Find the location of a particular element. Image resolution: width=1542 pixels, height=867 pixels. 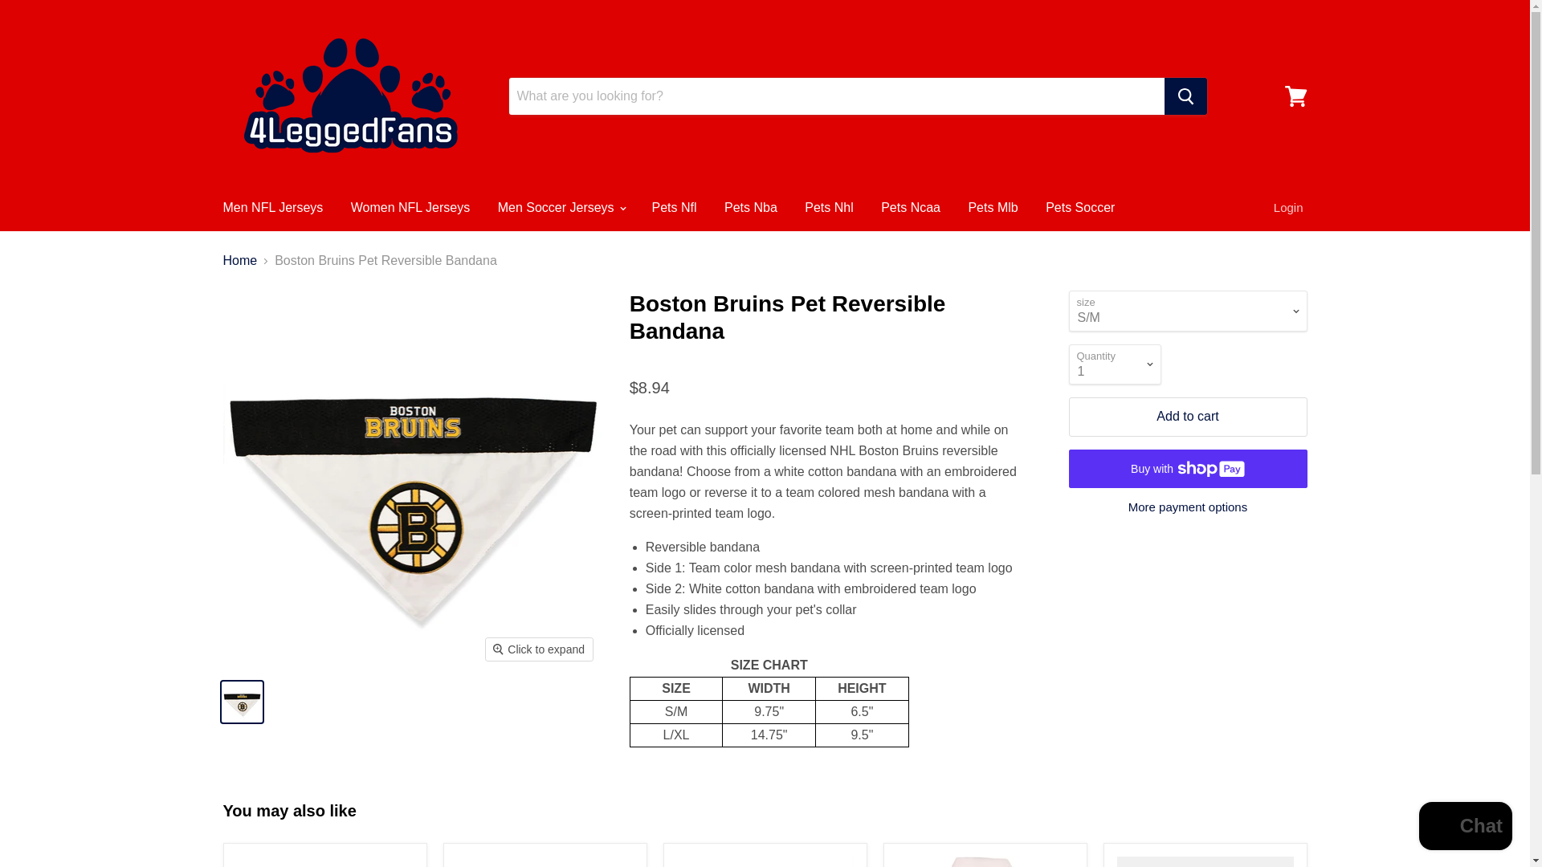

Women NFL Jerseys is located at coordinates (410, 207).